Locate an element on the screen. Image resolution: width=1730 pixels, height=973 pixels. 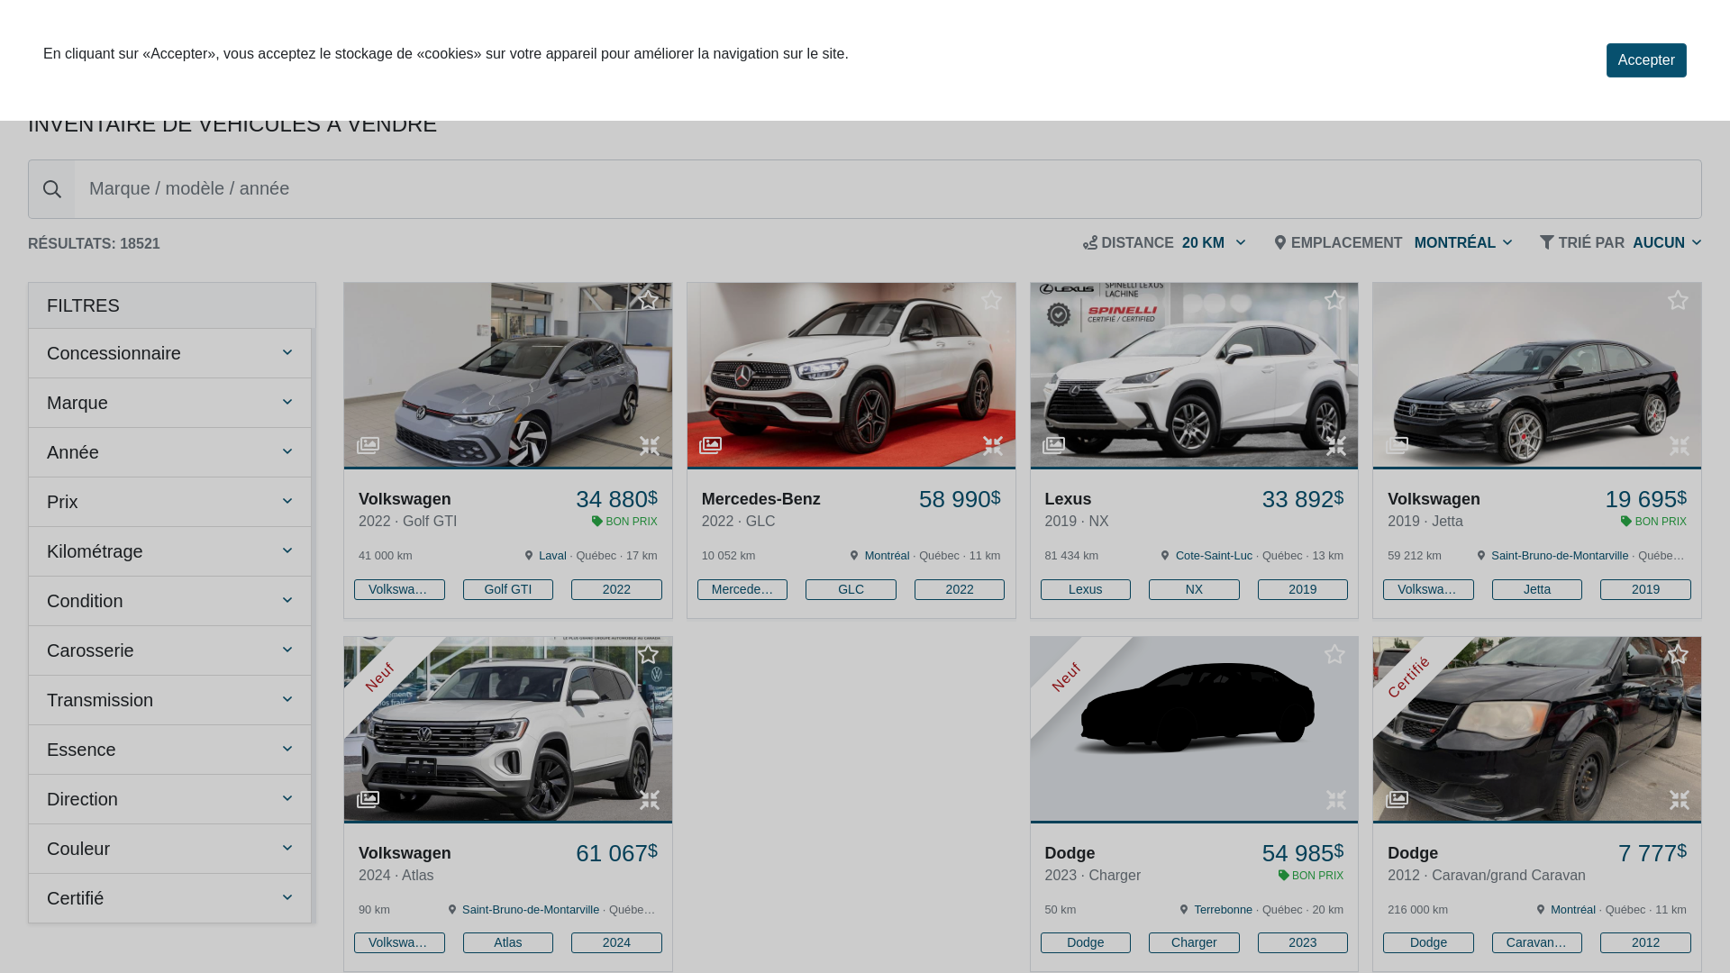
2012 is located at coordinates (1645, 942).